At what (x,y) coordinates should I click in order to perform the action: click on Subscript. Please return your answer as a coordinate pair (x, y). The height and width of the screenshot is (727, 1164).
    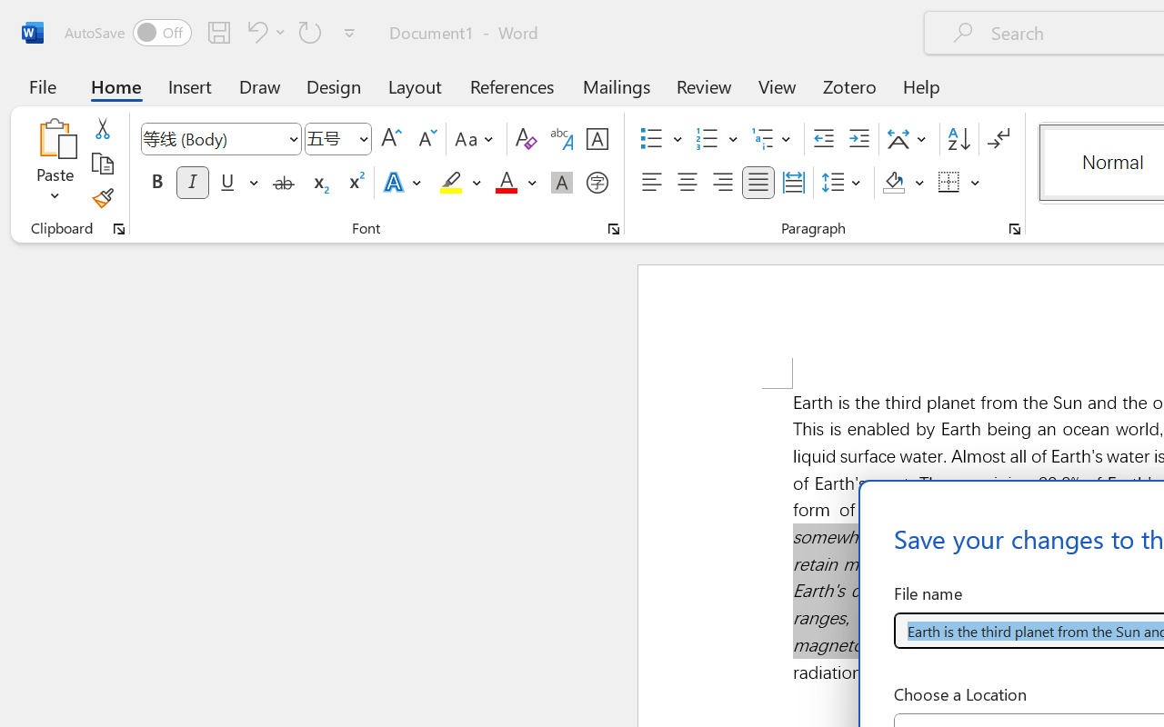
    Looking at the image, I should click on (318, 183).